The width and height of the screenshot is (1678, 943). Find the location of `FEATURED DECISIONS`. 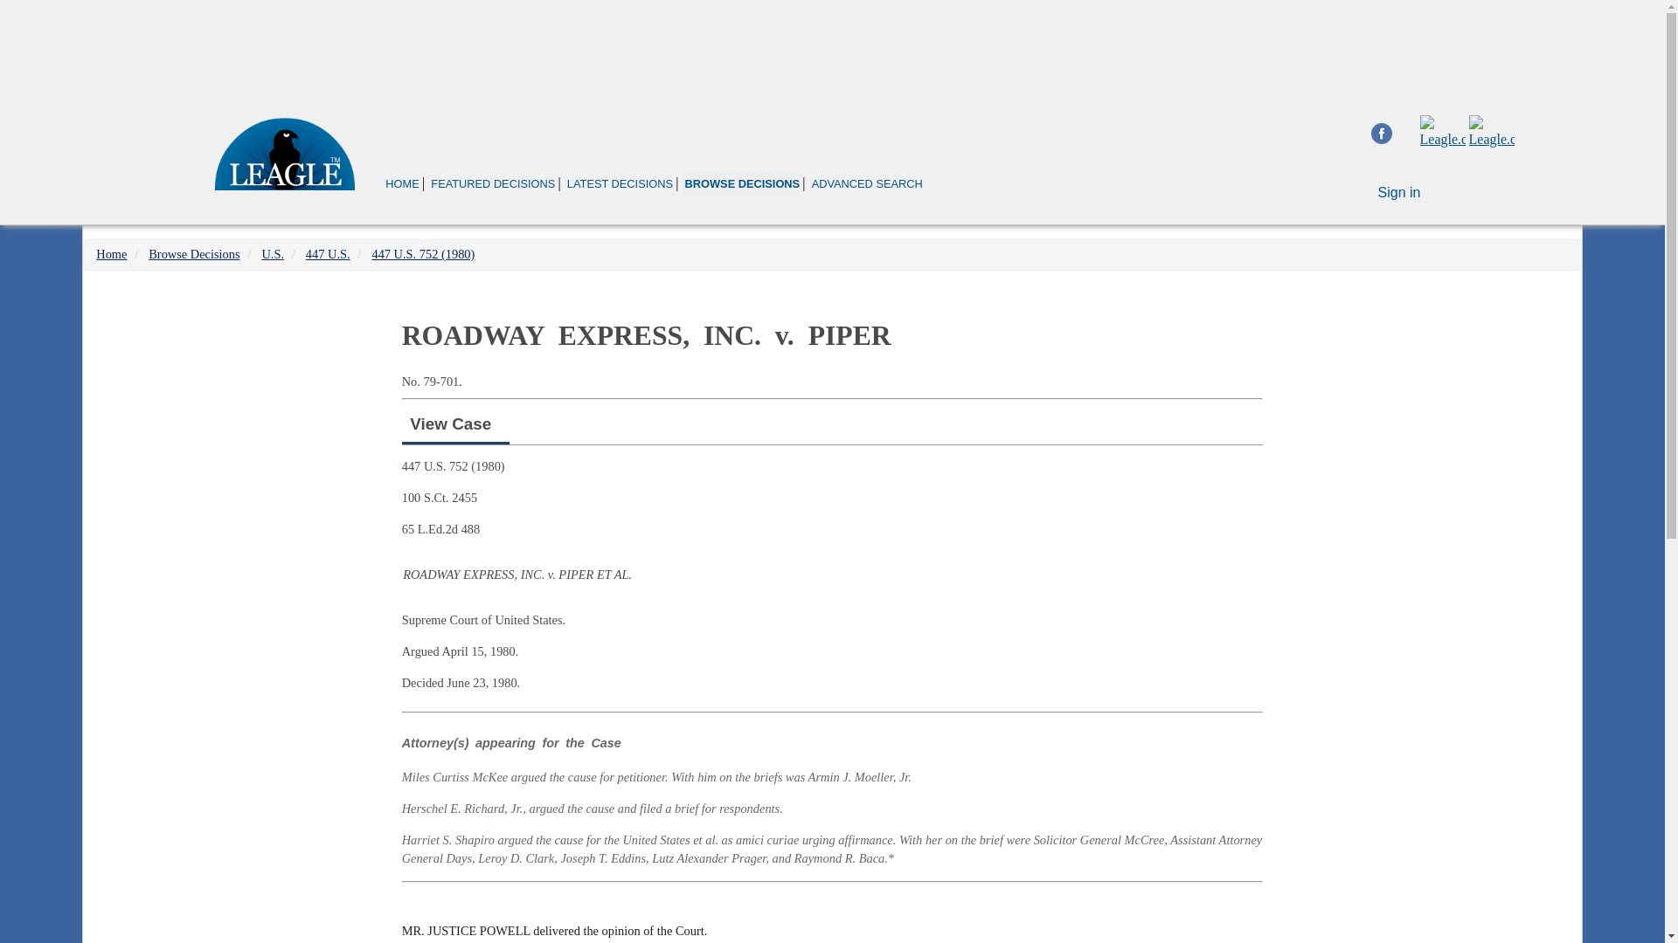

FEATURED DECISIONS is located at coordinates (492, 183).